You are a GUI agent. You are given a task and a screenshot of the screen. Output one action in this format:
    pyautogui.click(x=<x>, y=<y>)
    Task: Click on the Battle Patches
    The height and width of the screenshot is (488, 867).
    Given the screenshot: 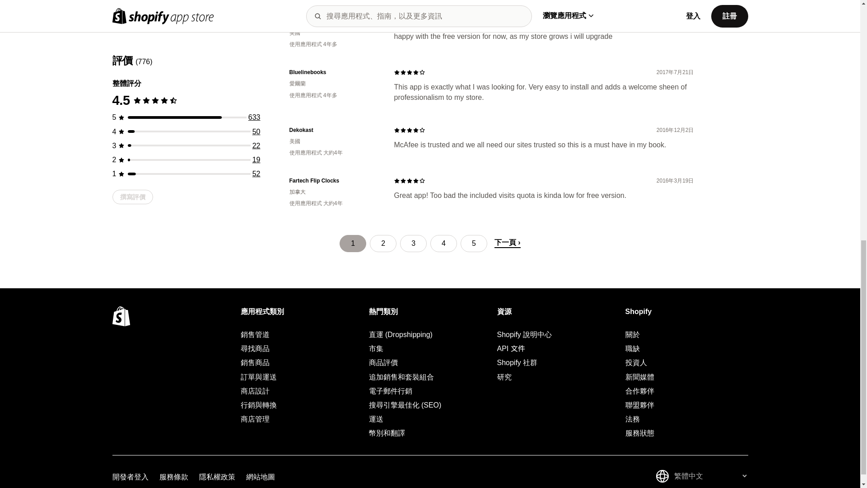 What is the action you would take?
    pyautogui.click(x=334, y=22)
    